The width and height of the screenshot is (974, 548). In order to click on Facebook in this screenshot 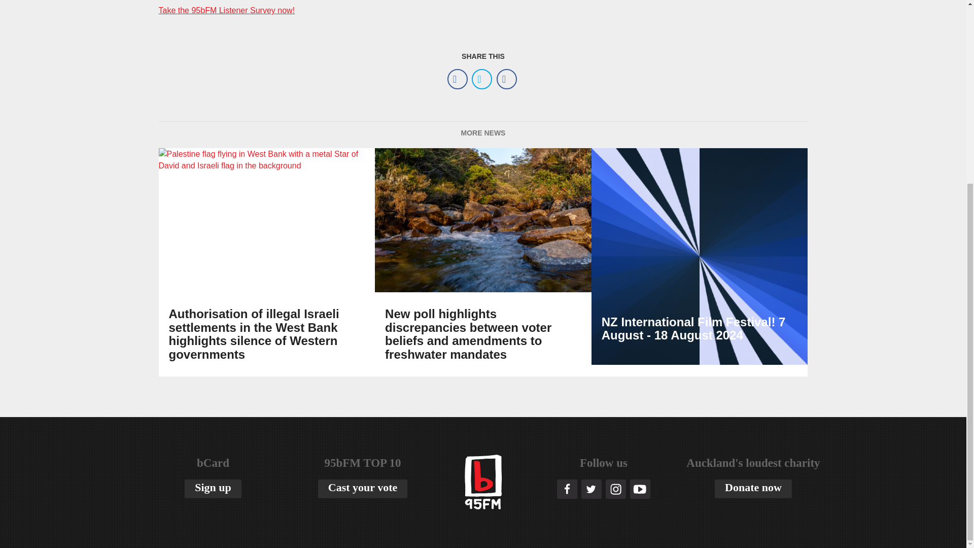, I will do `click(457, 79)`.